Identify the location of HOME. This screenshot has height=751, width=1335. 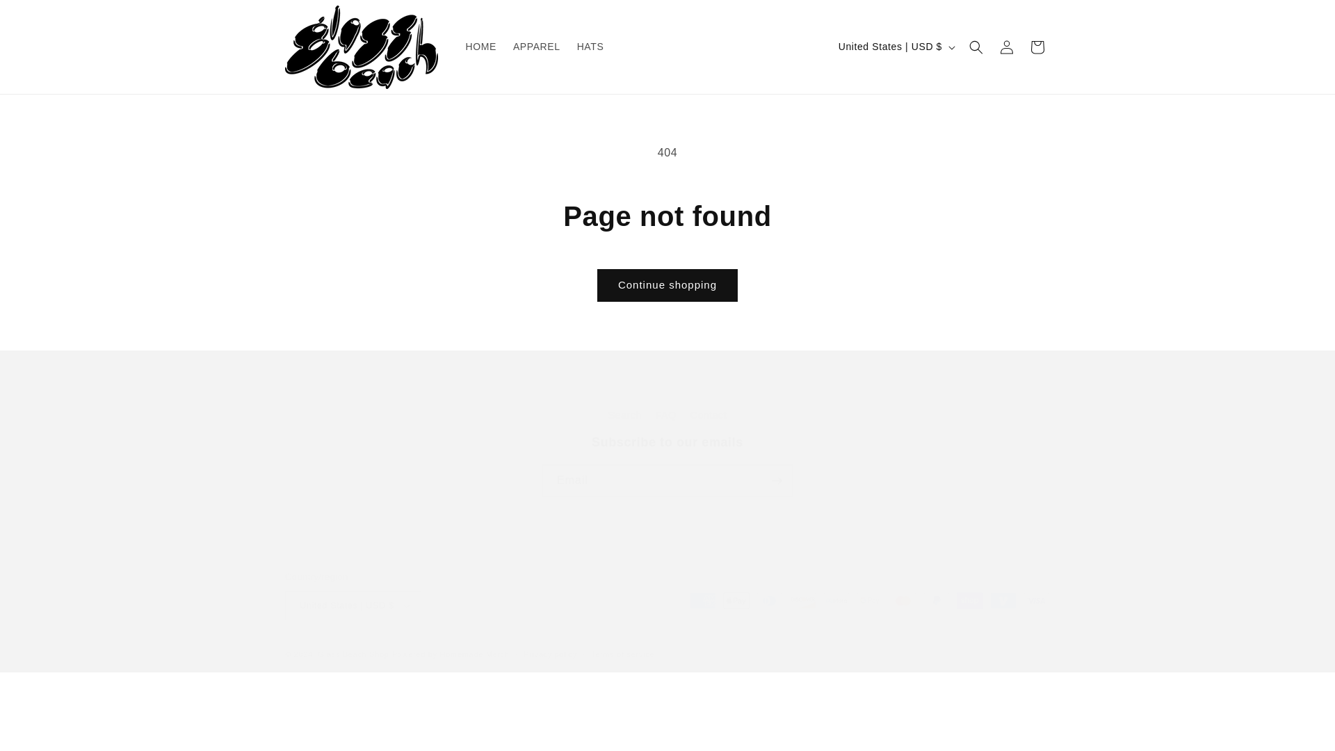
(625, 417).